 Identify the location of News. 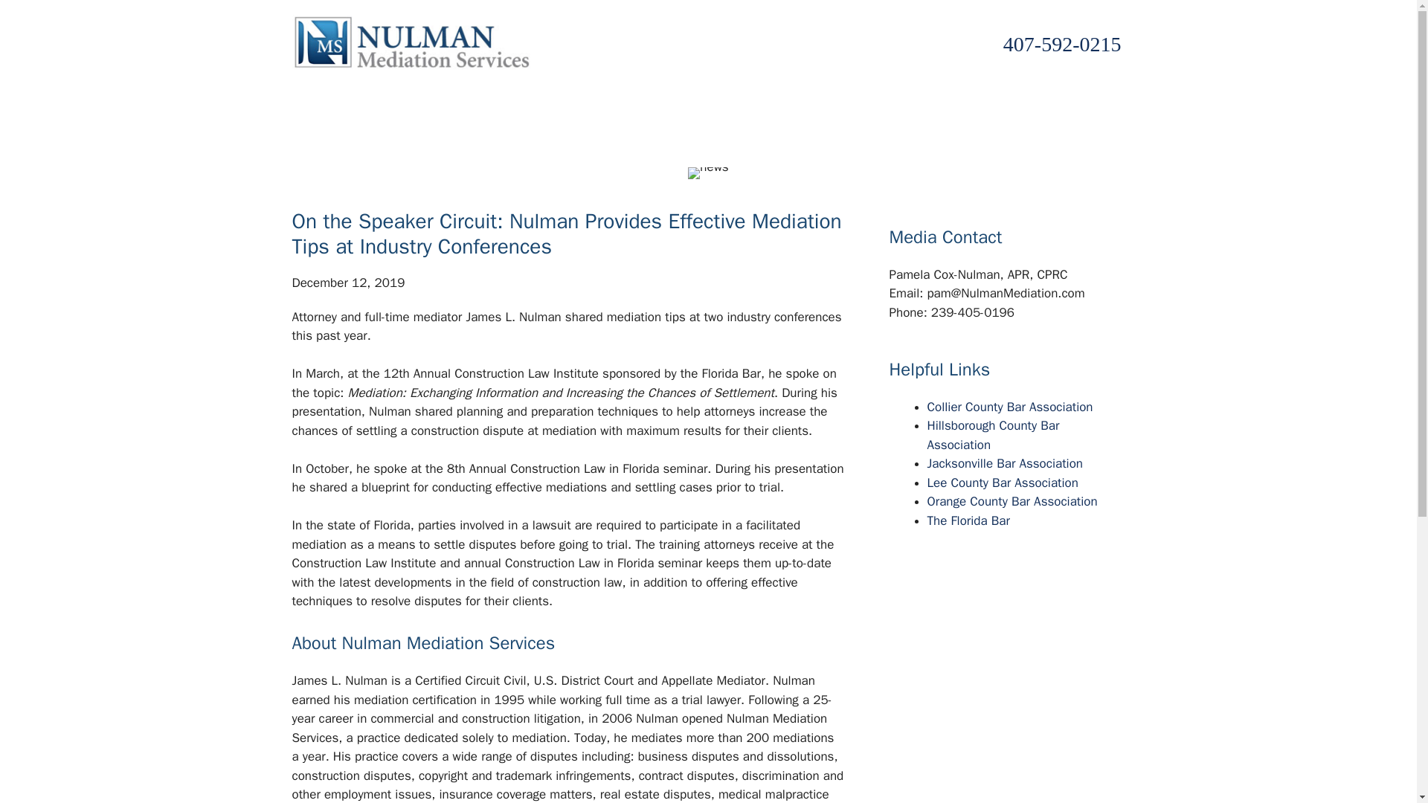
(730, 107).